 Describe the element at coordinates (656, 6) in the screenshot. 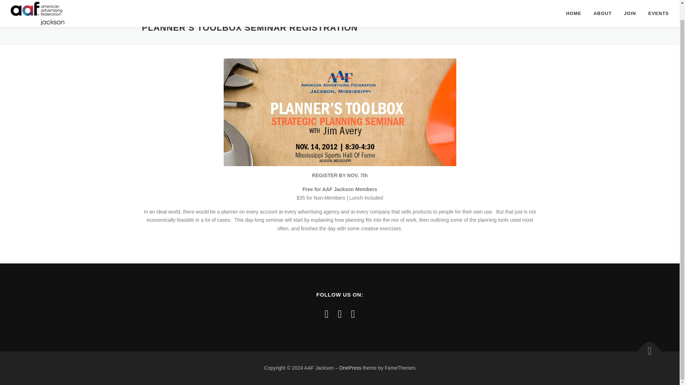

I see `EVENTS` at that location.